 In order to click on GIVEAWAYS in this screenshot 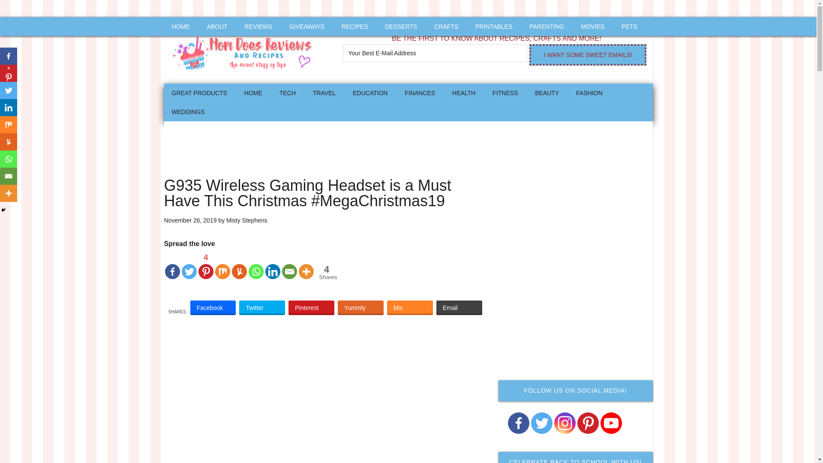, I will do `click(307, 27)`.